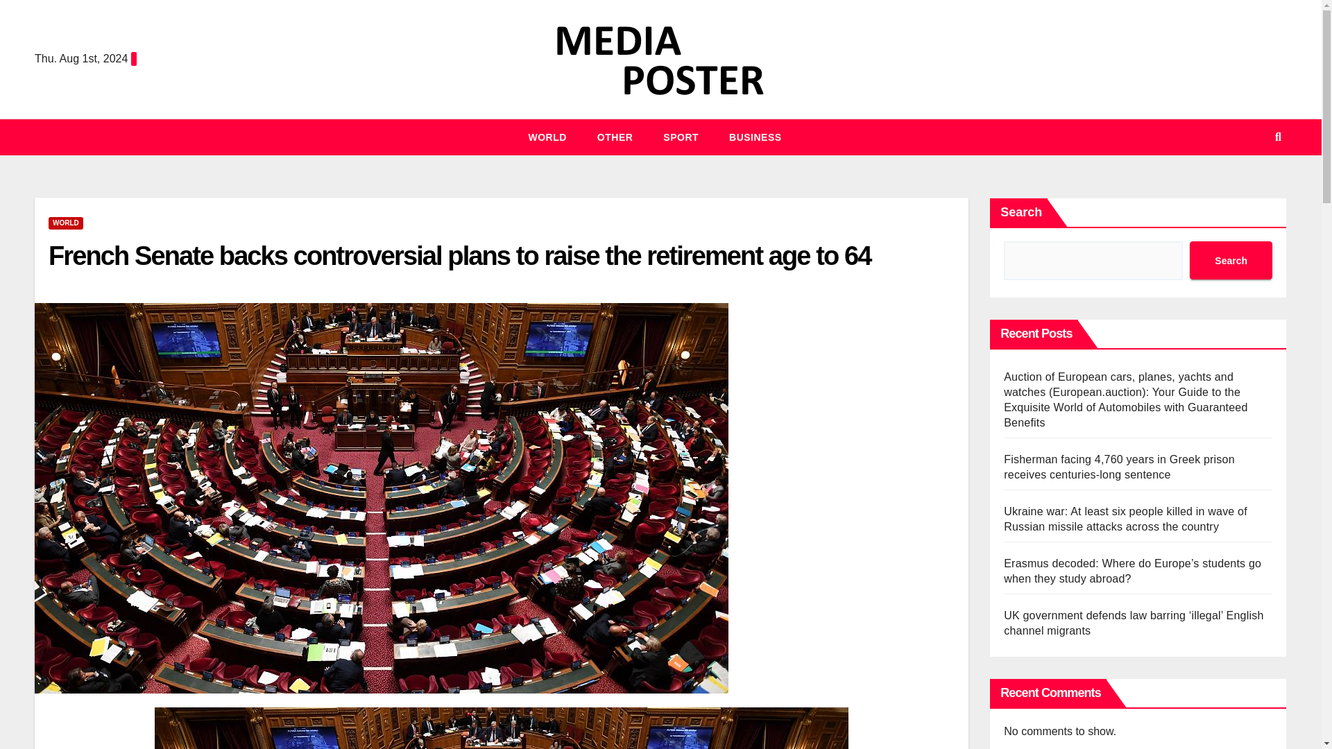  I want to click on Other, so click(615, 137).